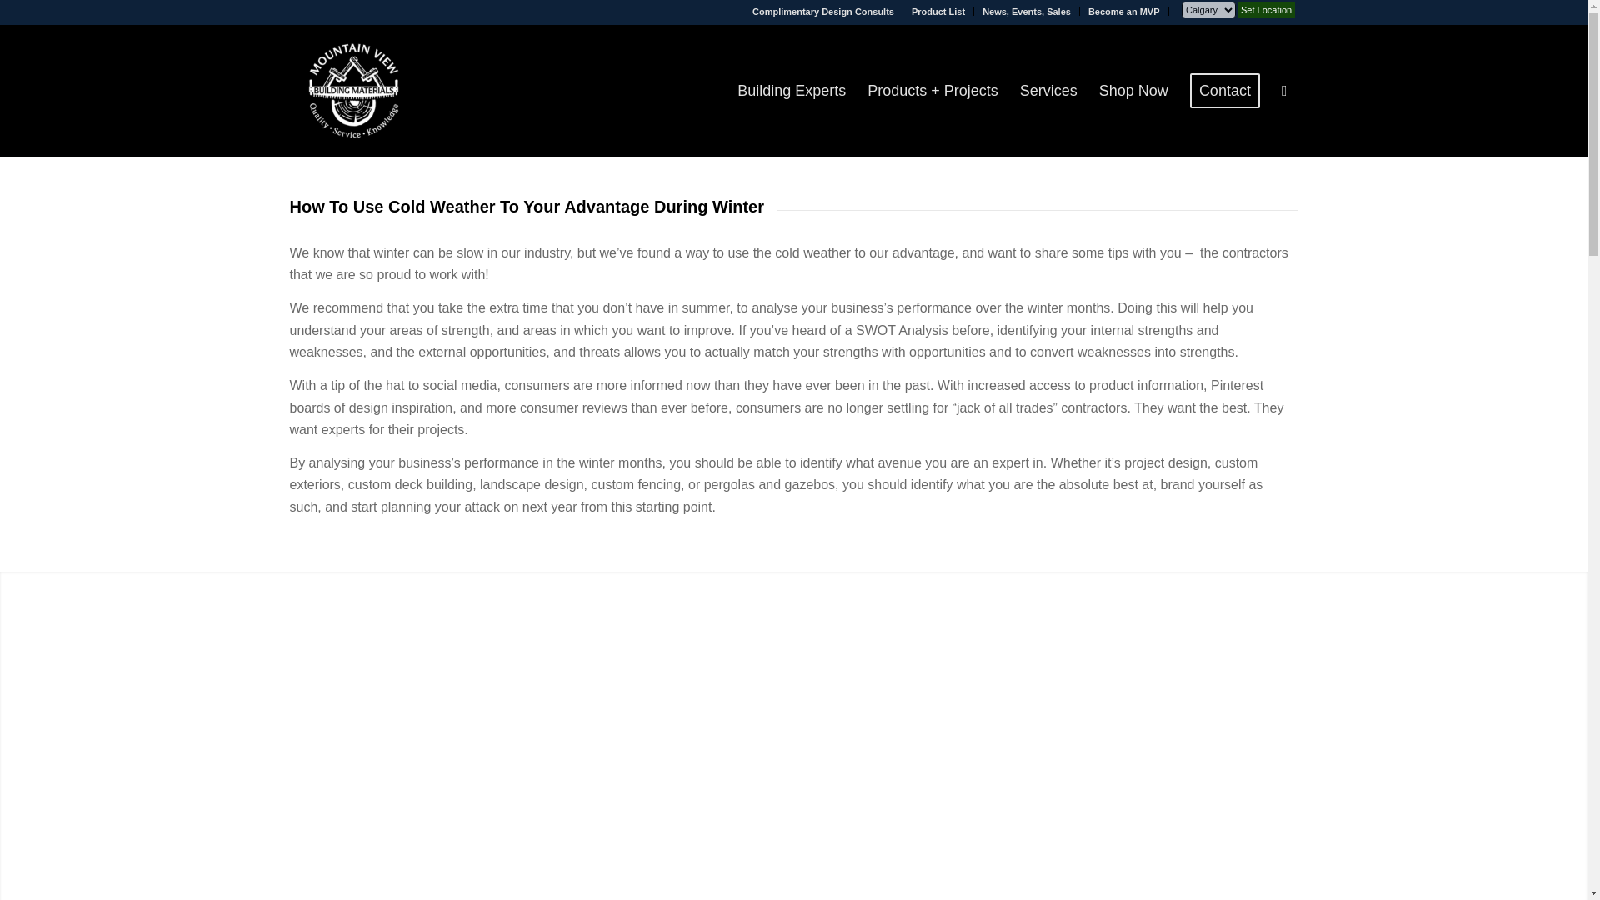  I want to click on Complimentary Design Consults, so click(823, 10).